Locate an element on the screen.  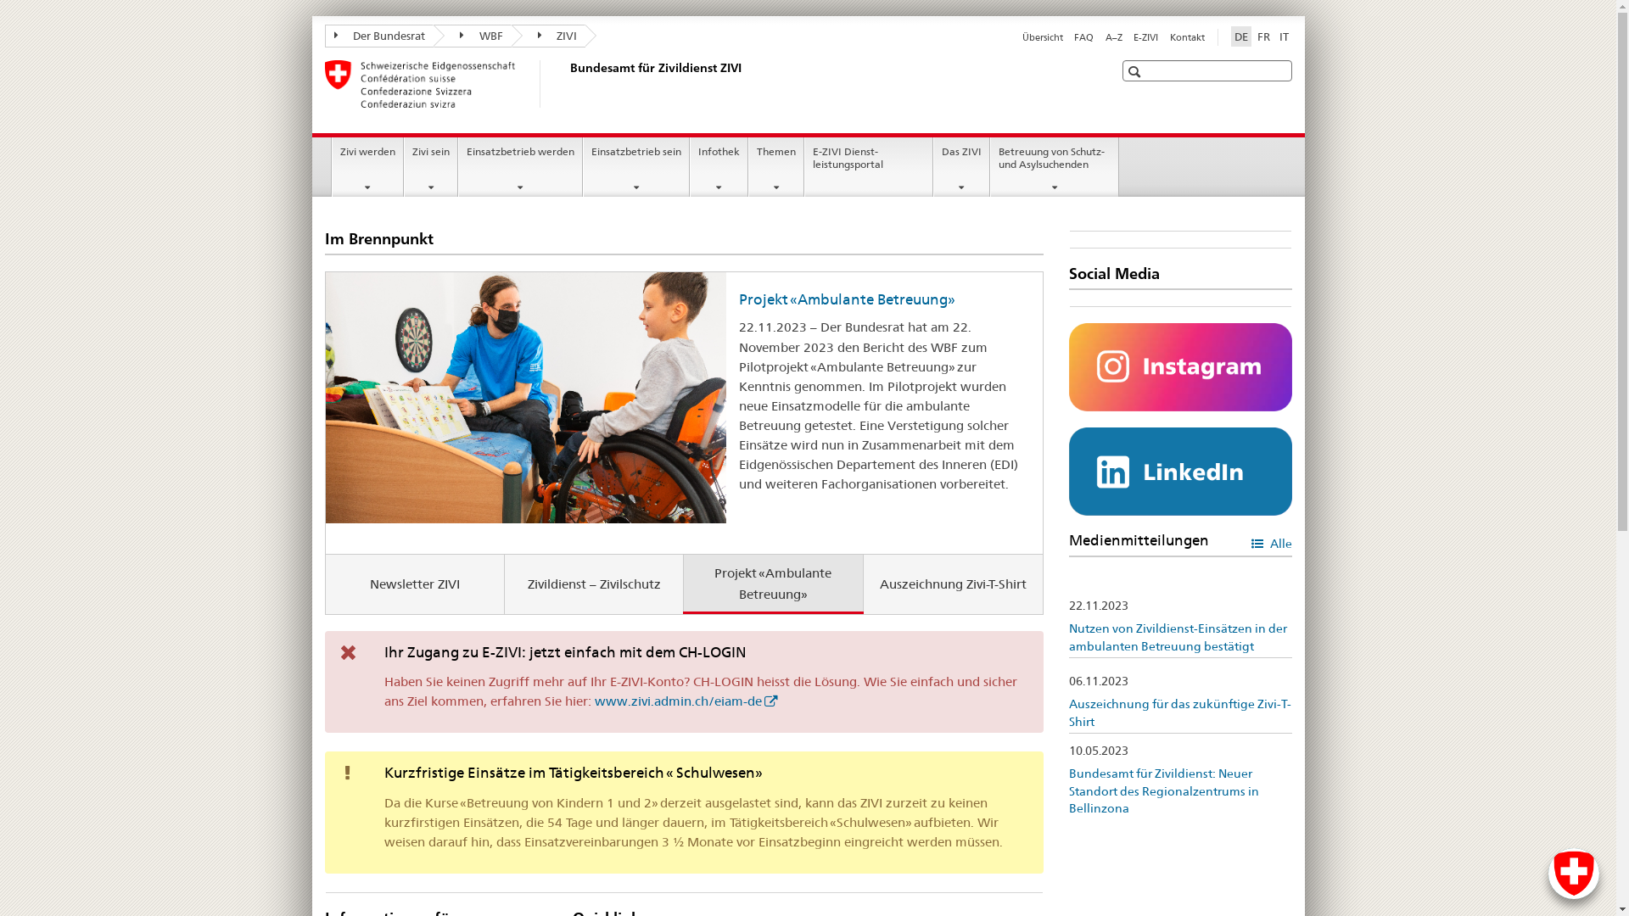
Zivi sein is located at coordinates (431, 167).